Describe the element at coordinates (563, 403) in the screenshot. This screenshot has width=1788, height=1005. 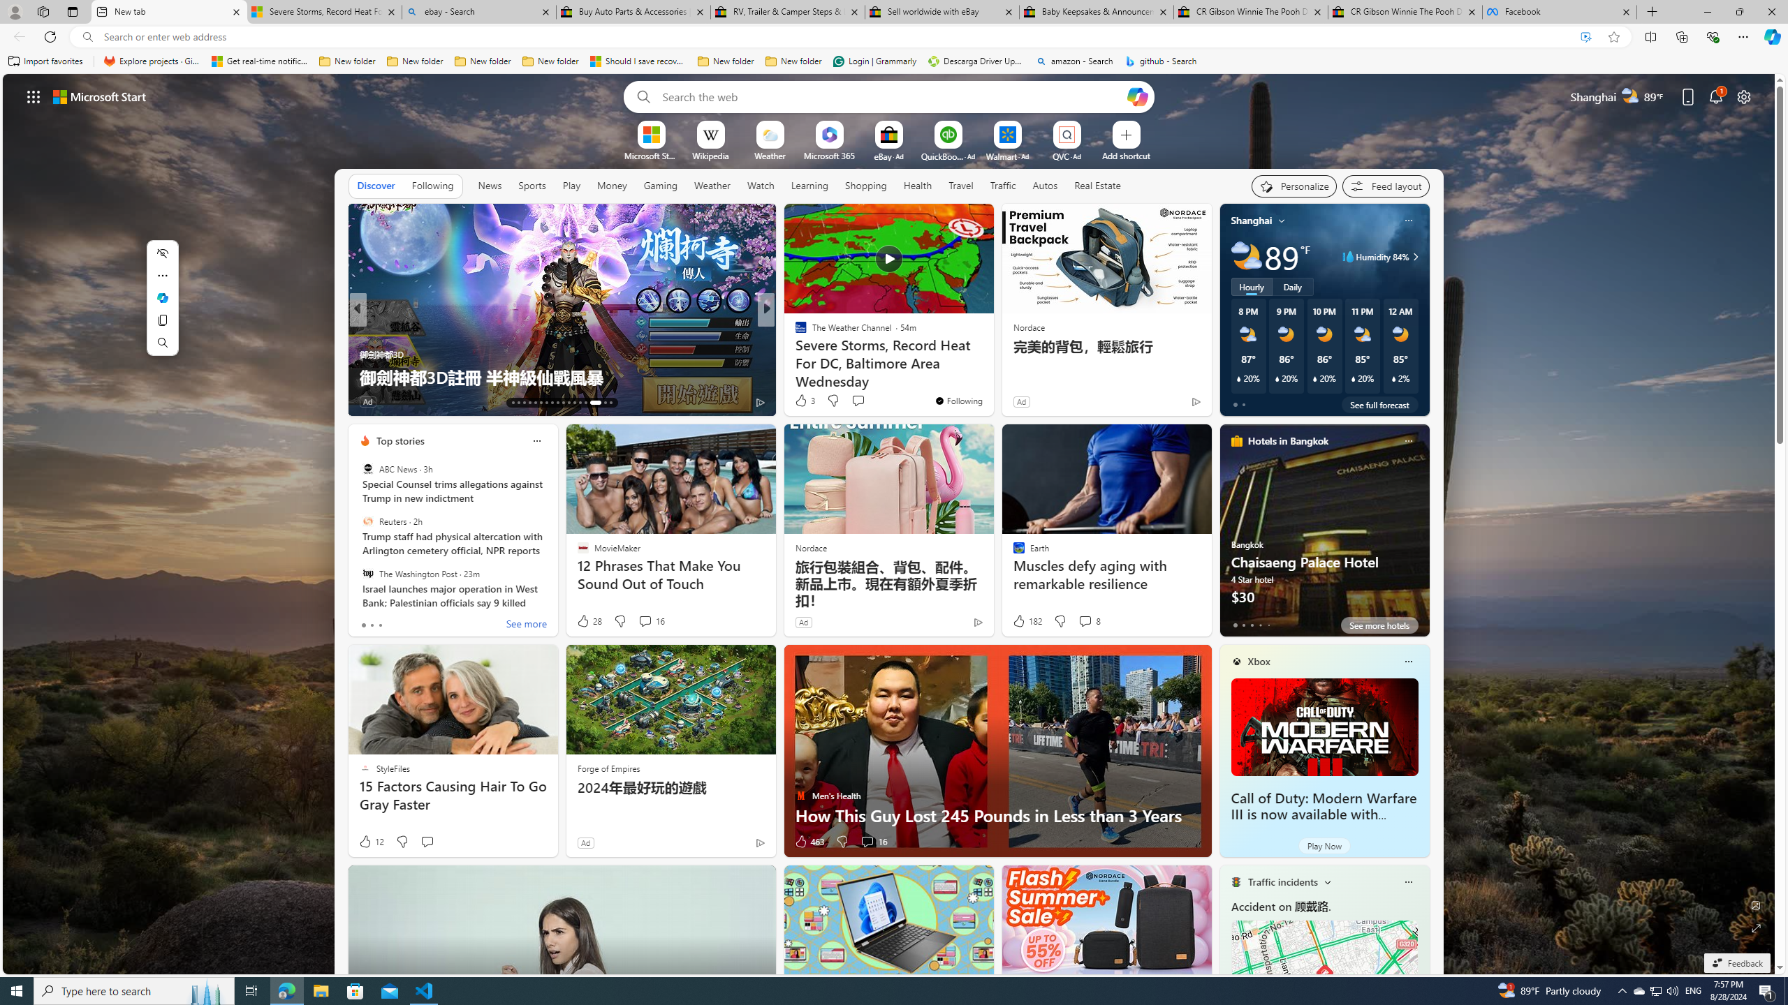
I see `AutomationID: tab-22` at that location.